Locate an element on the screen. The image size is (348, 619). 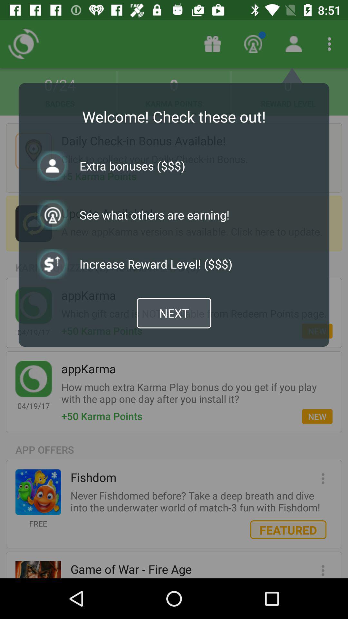
choose the next is located at coordinates (174, 313).